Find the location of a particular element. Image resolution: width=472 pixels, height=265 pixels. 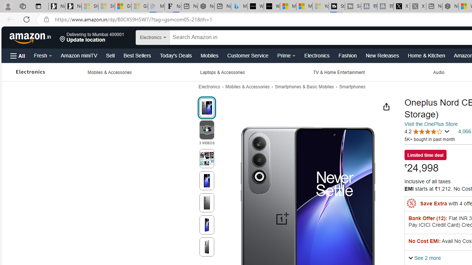

See 2 more is located at coordinates (424, 258).